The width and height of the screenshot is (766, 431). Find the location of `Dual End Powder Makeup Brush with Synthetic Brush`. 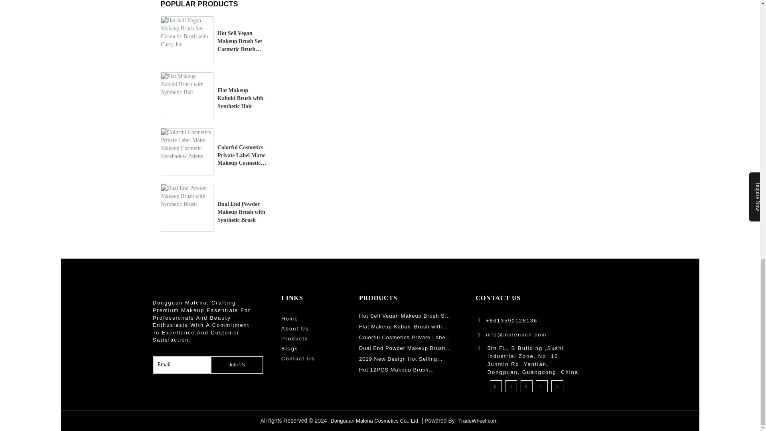

Dual End Powder Makeup Brush with Synthetic Brush is located at coordinates (242, 205).